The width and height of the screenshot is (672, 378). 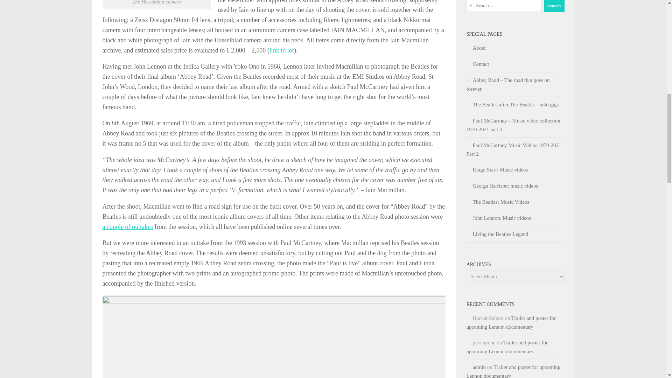 What do you see at coordinates (554, 6) in the screenshot?
I see `Search` at bounding box center [554, 6].